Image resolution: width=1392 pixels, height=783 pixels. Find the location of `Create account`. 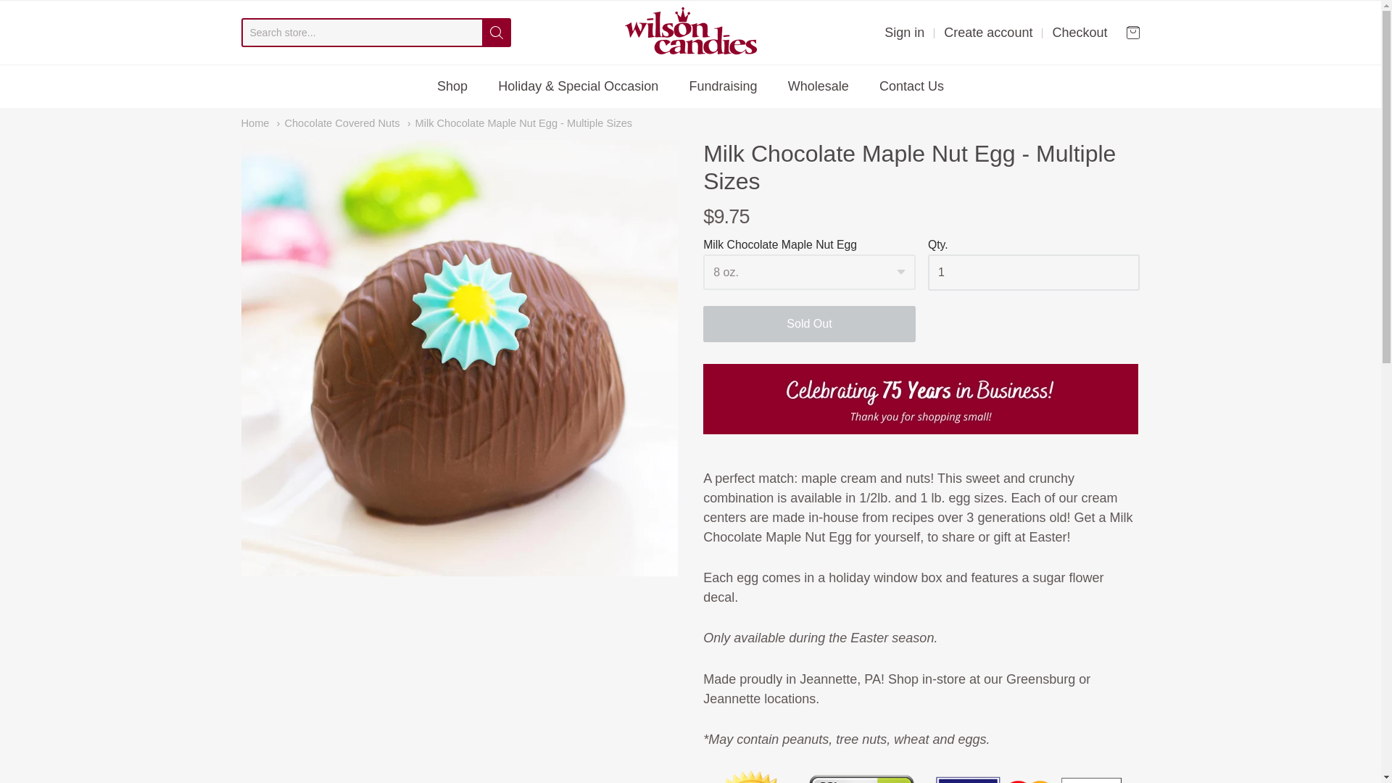

Create account is located at coordinates (987, 32).